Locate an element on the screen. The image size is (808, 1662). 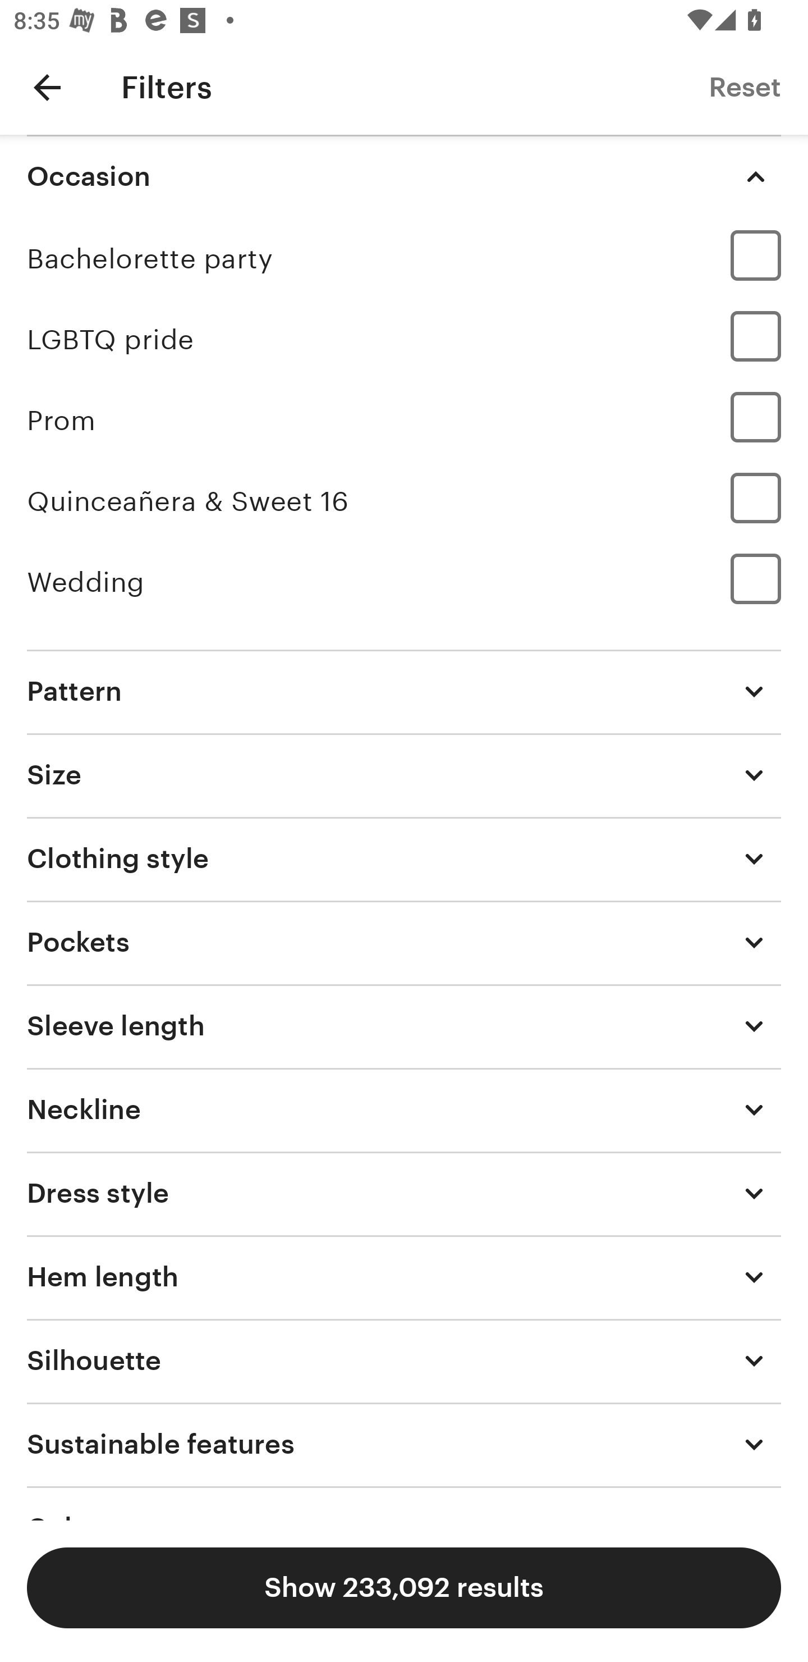
Hem length is located at coordinates (404, 1277).